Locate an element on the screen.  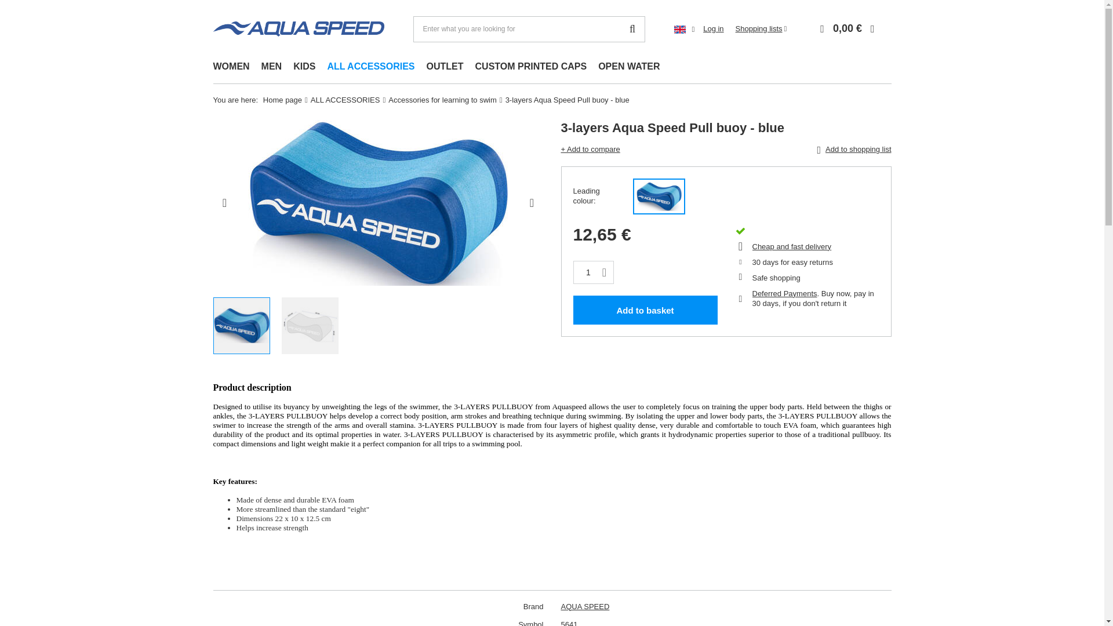
MEN is located at coordinates (272, 67).